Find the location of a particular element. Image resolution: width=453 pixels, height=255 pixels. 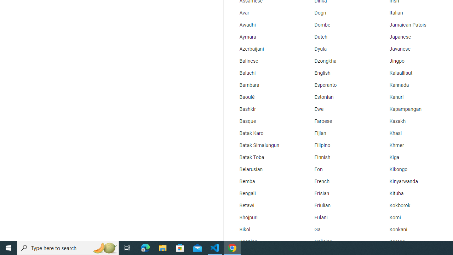

Komi is located at coordinates (413, 217).